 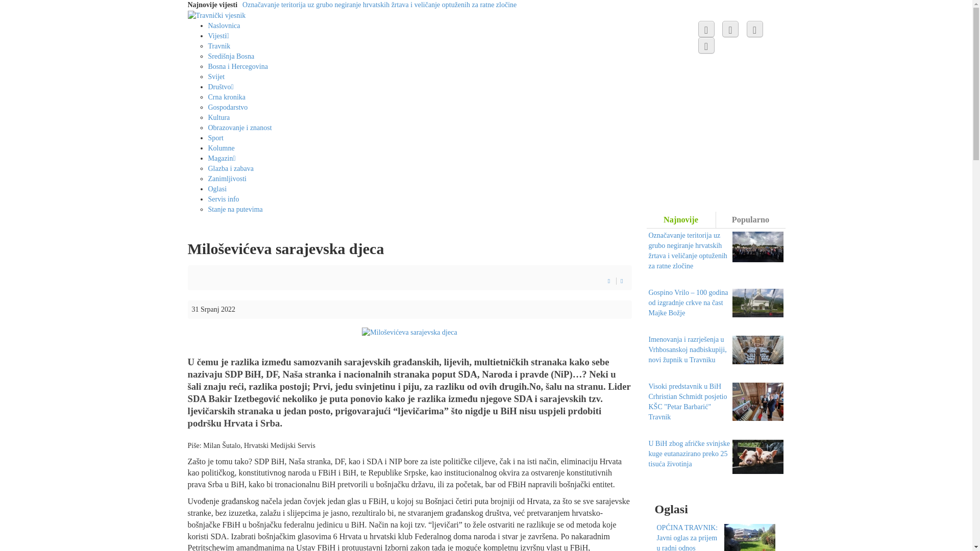 What do you see at coordinates (219, 117) in the screenshot?
I see `Kultura` at bounding box center [219, 117].